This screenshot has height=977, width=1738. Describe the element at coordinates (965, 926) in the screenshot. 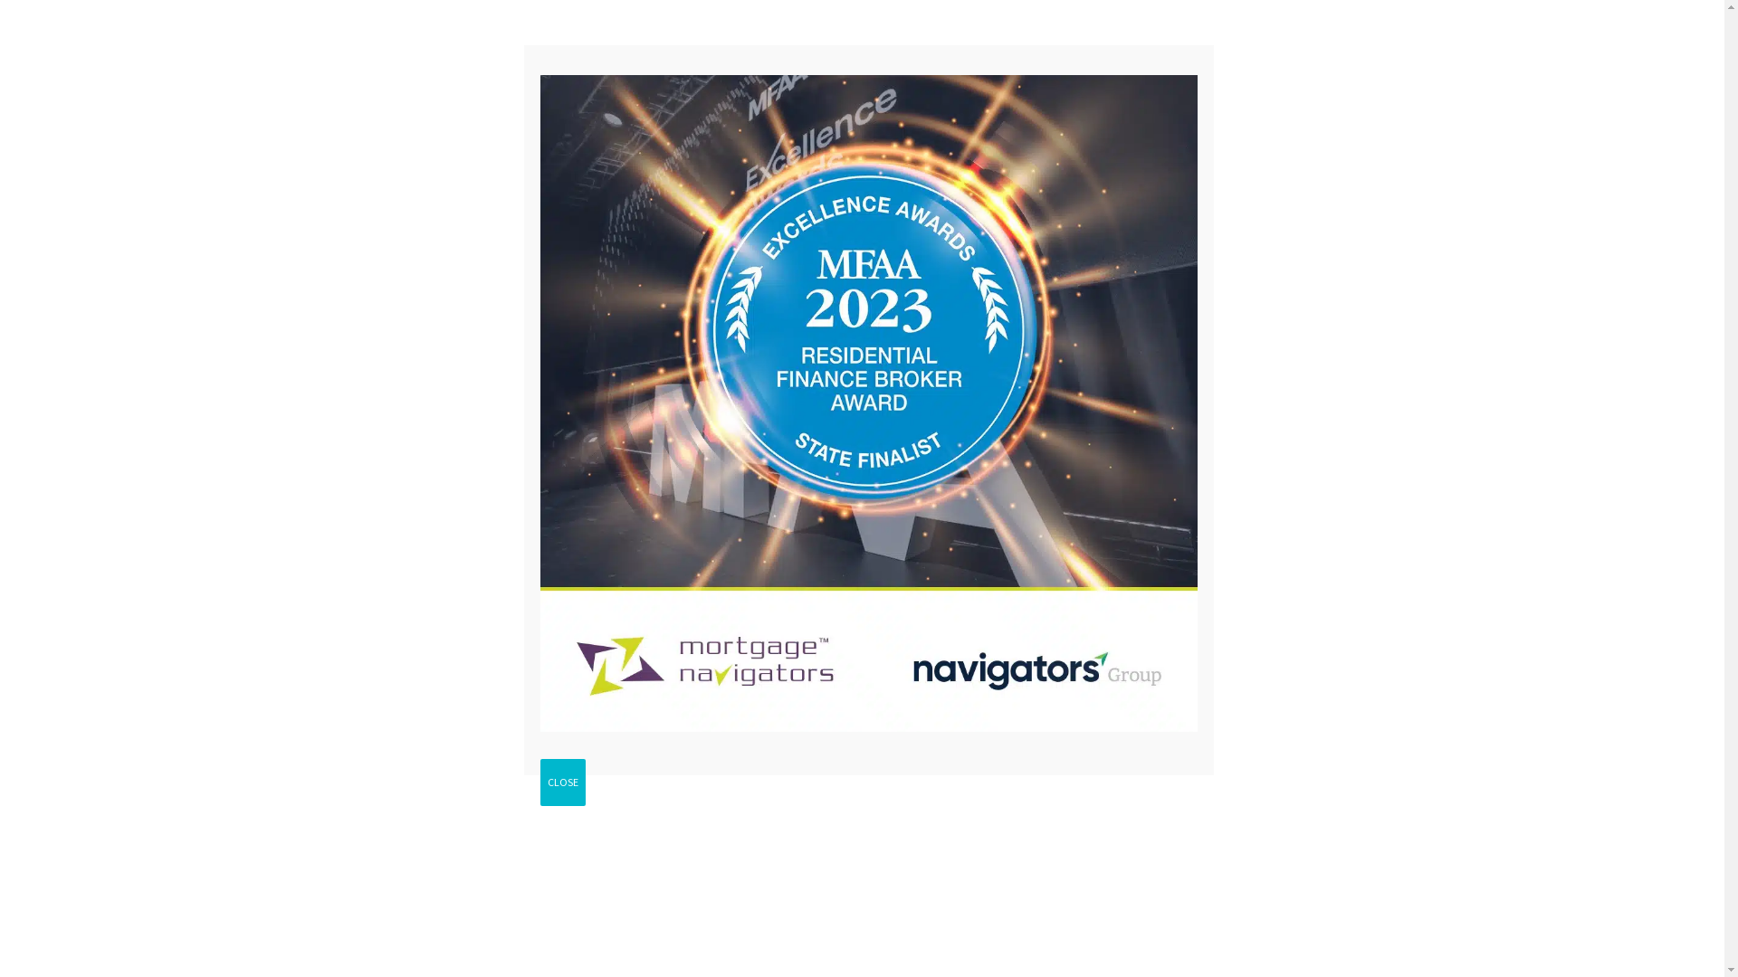

I see `http://www.aim.com.au/` at that location.